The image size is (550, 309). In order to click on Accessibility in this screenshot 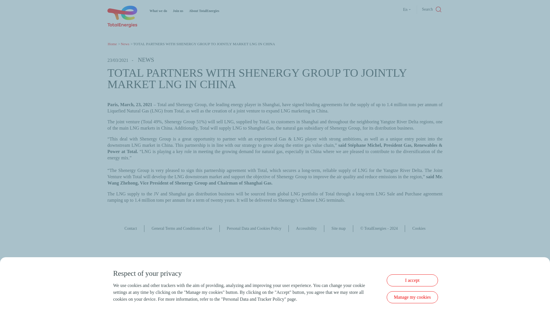, I will do `click(306, 228)`.